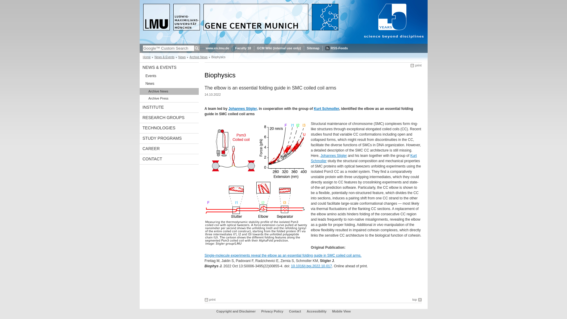  I want to click on Faculty 18, so click(243, 48).